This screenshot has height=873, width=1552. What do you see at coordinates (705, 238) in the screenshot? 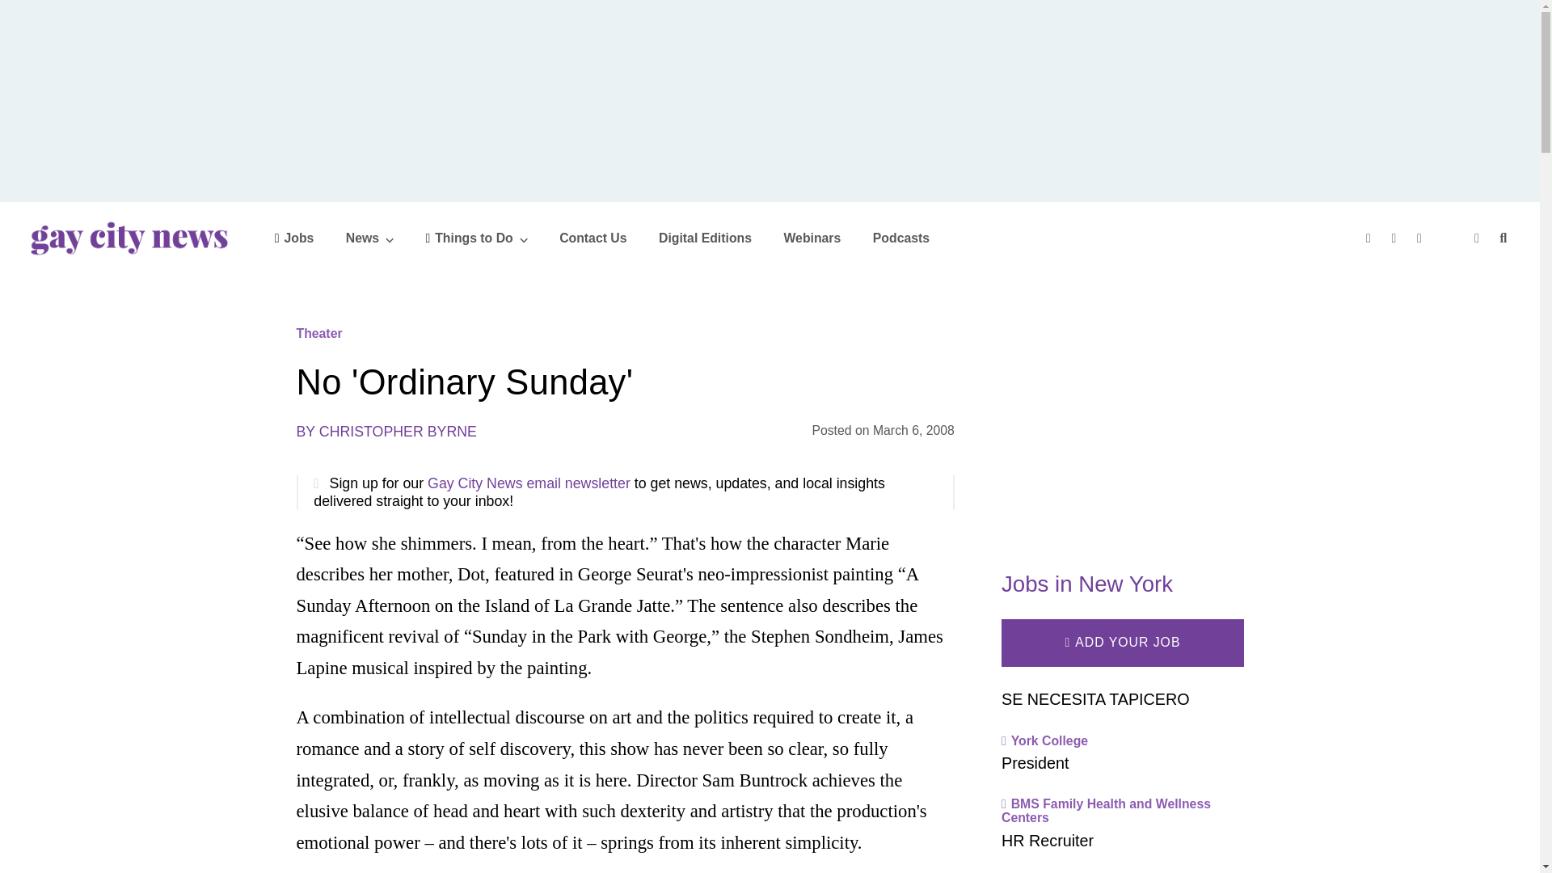
I see `Digital Editions` at bounding box center [705, 238].